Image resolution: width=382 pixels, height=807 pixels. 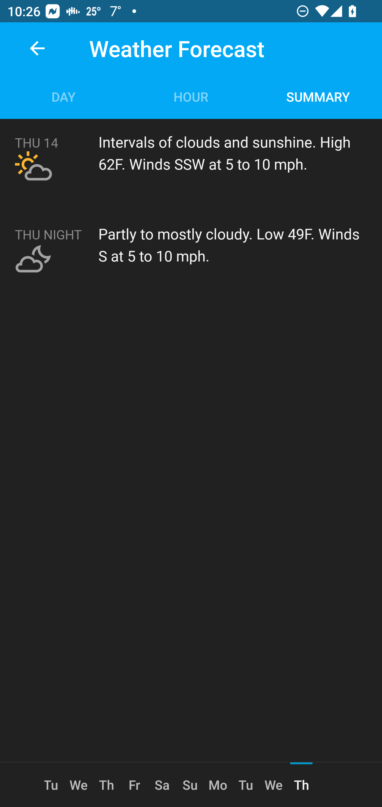 What do you see at coordinates (79, 785) in the screenshot?
I see `We` at bounding box center [79, 785].